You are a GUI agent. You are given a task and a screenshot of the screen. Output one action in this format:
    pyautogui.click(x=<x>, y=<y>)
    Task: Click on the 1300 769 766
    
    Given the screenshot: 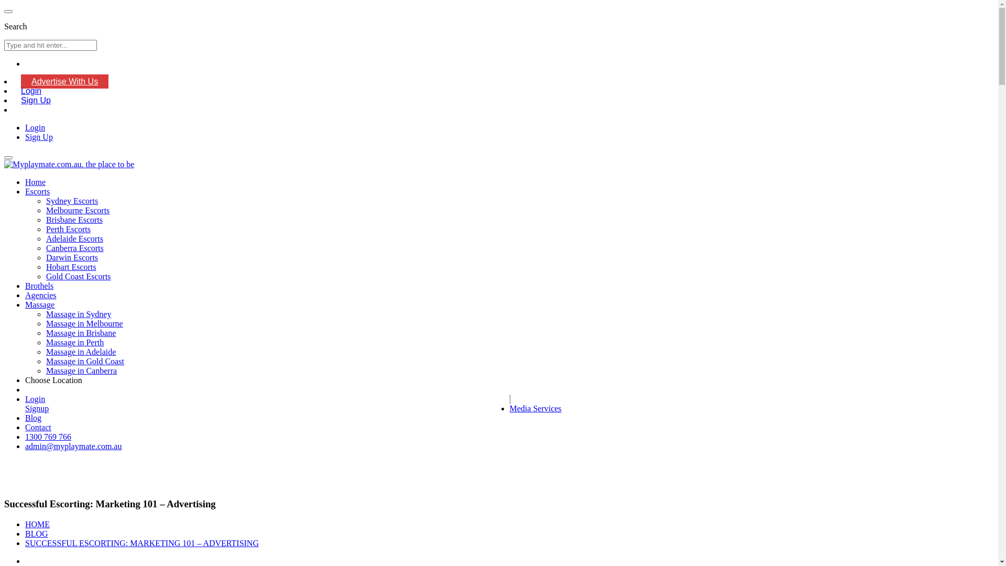 What is the action you would take?
    pyautogui.click(x=48, y=437)
    